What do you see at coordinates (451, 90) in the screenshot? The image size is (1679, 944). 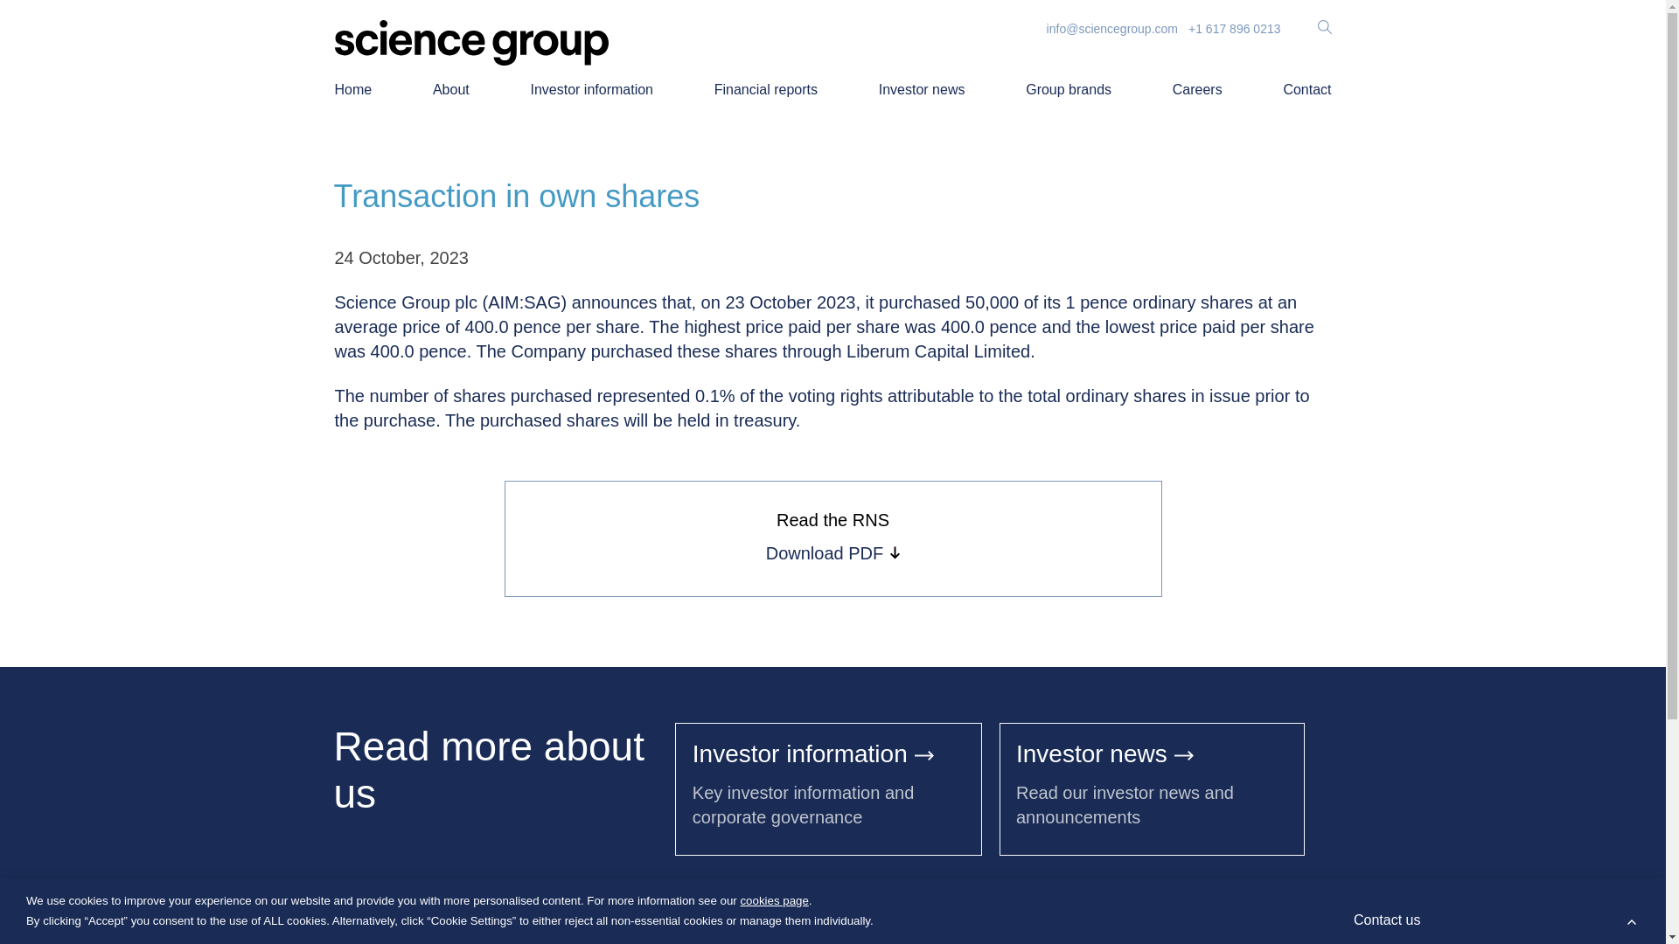 I see `About` at bounding box center [451, 90].